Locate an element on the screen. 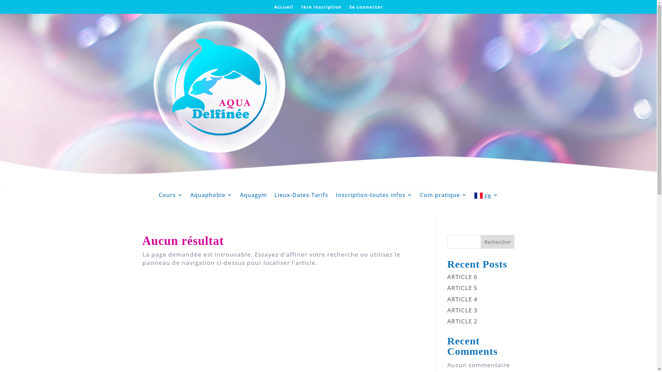 This screenshot has height=372, width=662. header_NNew is located at coordinates (328, 102).